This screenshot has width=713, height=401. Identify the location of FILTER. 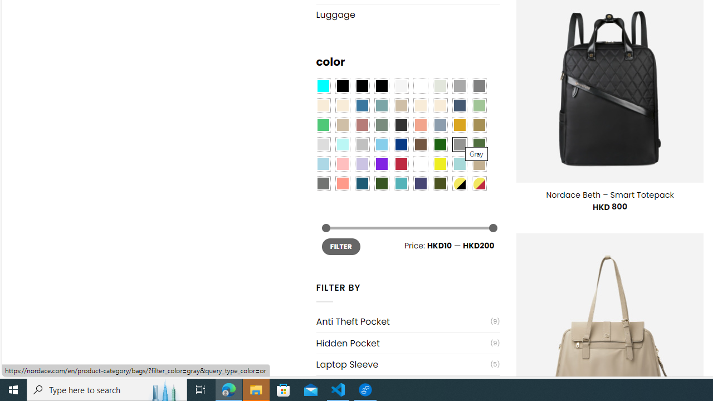
(341, 246).